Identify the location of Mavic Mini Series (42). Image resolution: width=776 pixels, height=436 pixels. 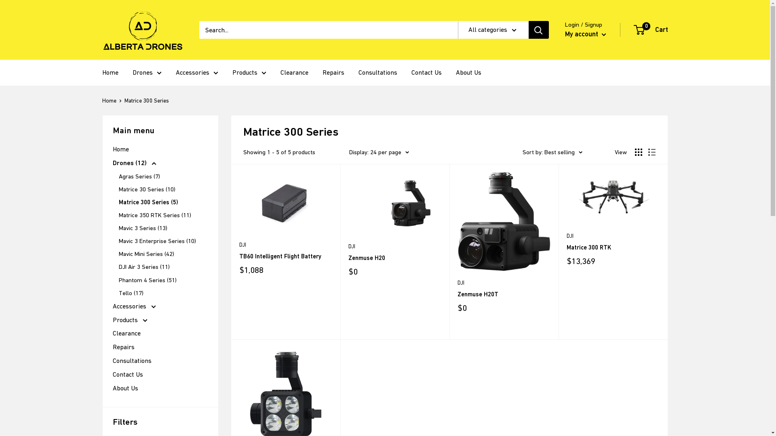
(163, 254).